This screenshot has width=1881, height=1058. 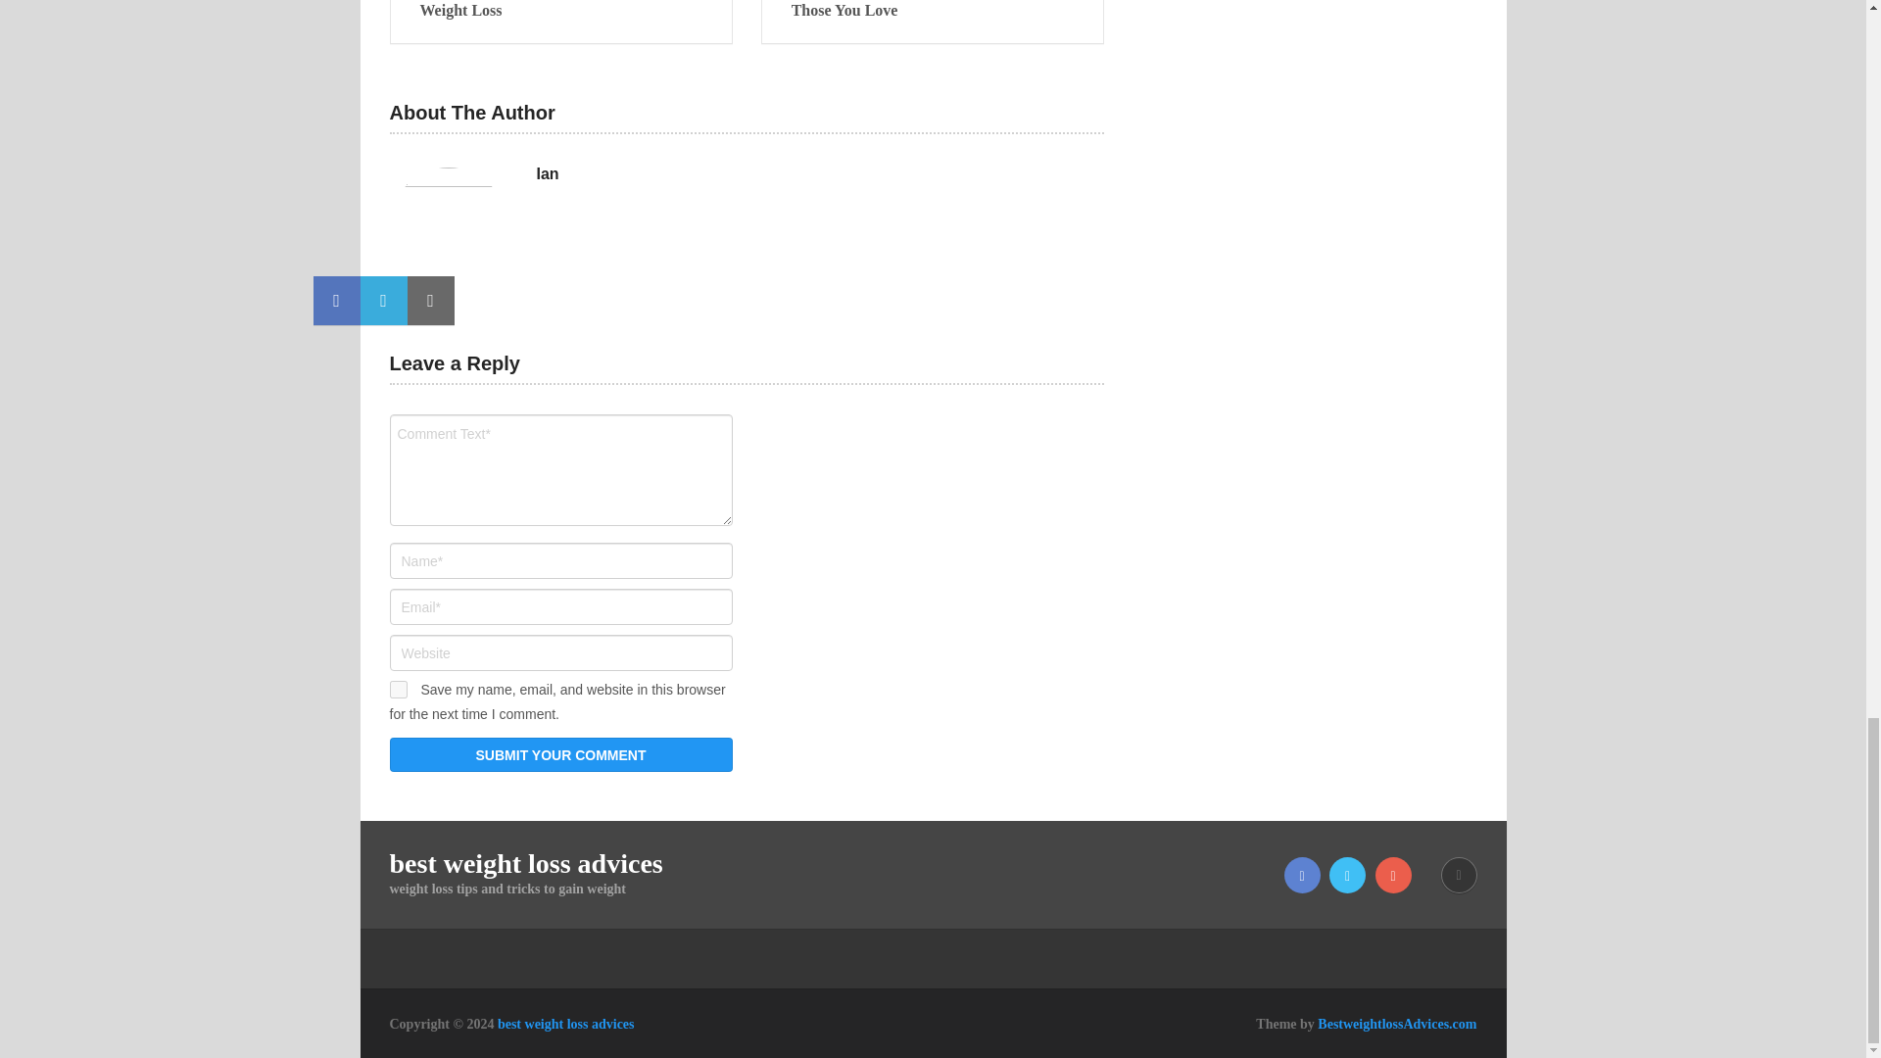 I want to click on  weight loss tips and tricks to gain weight, so click(x=566, y=1024).